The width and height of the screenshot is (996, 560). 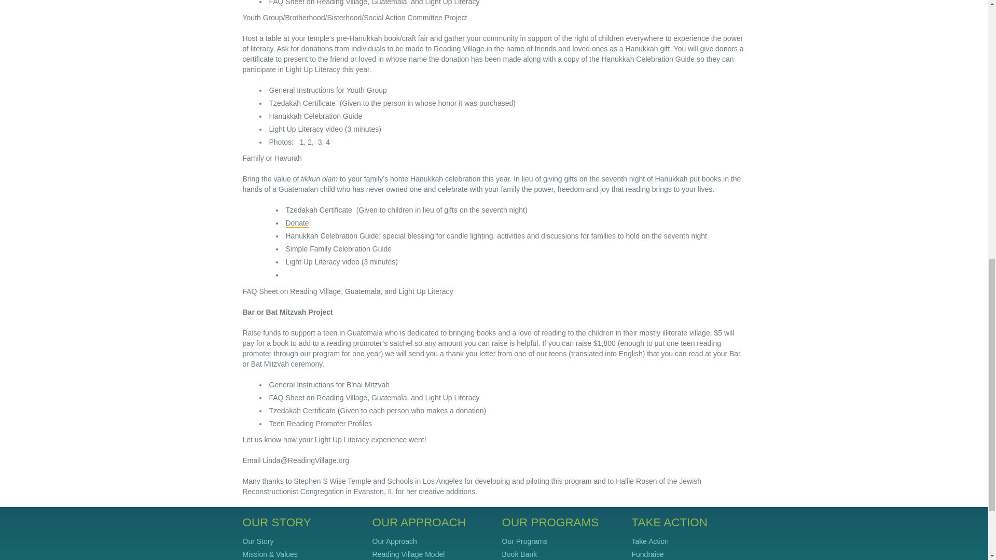 I want to click on Reading Village Model, so click(x=409, y=554).